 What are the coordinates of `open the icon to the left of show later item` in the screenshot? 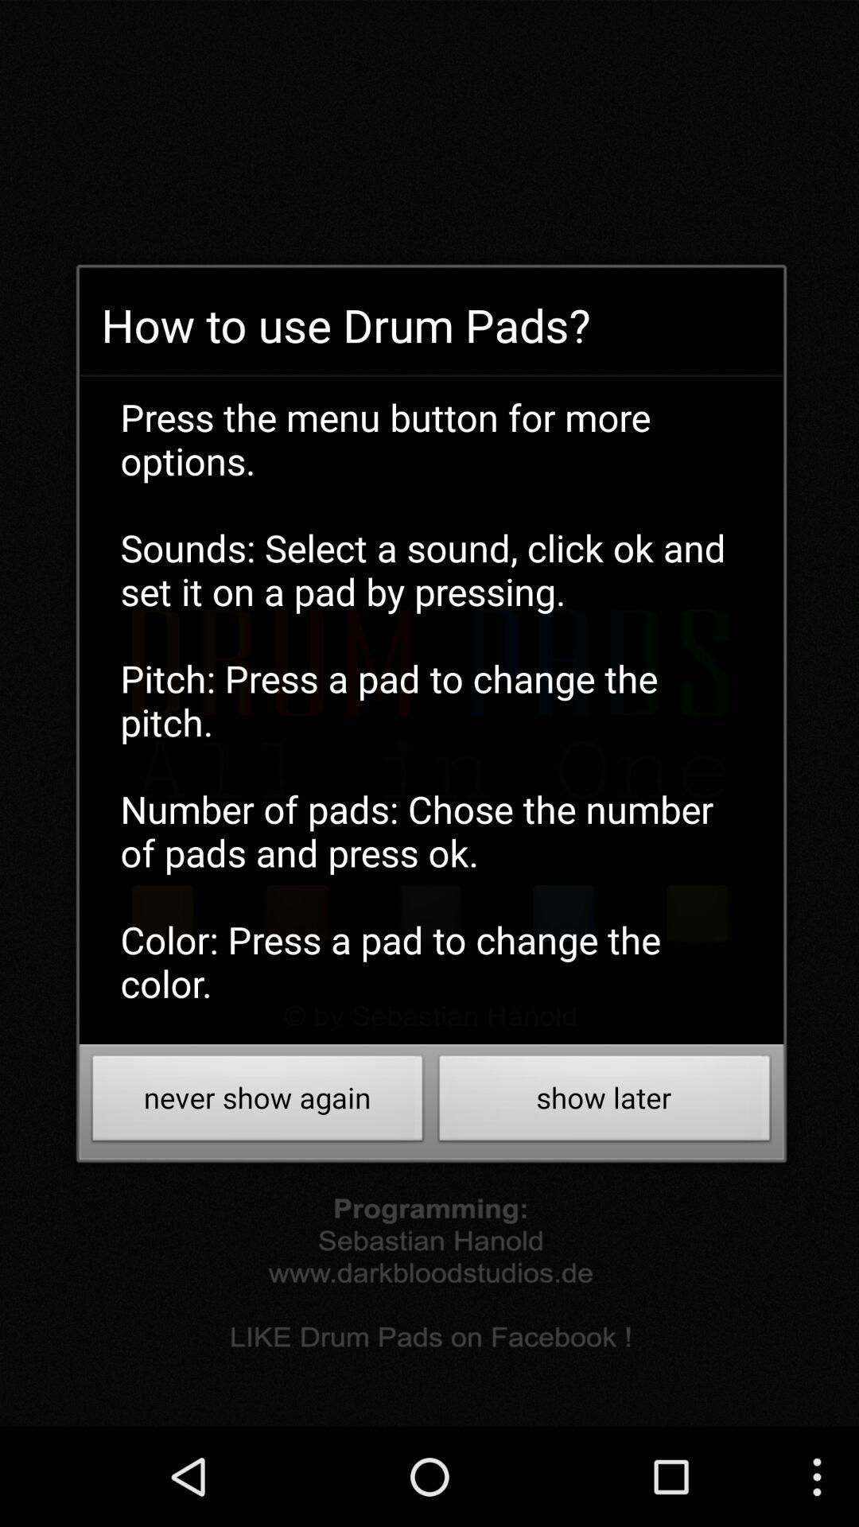 It's located at (258, 1102).